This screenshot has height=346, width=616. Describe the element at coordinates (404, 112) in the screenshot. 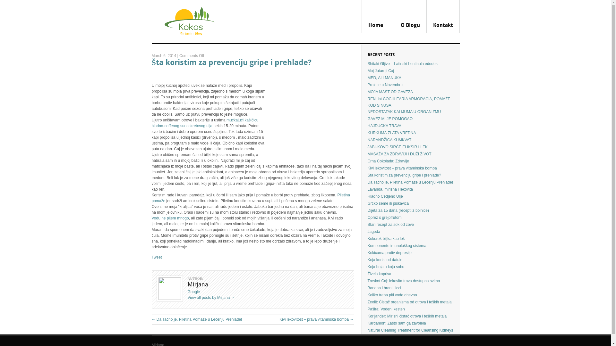

I see `NEDOSTATAK KALIJUMA U ORGANIZMU` at that location.